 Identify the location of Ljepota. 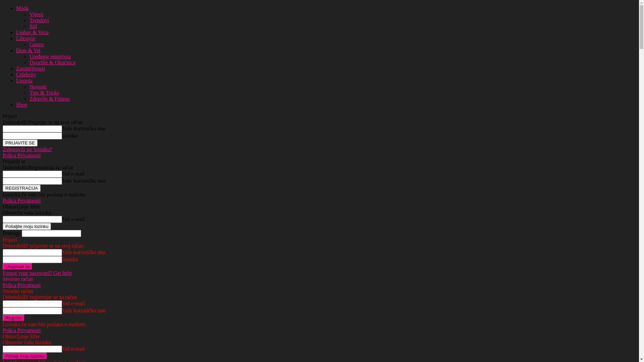
(24, 80).